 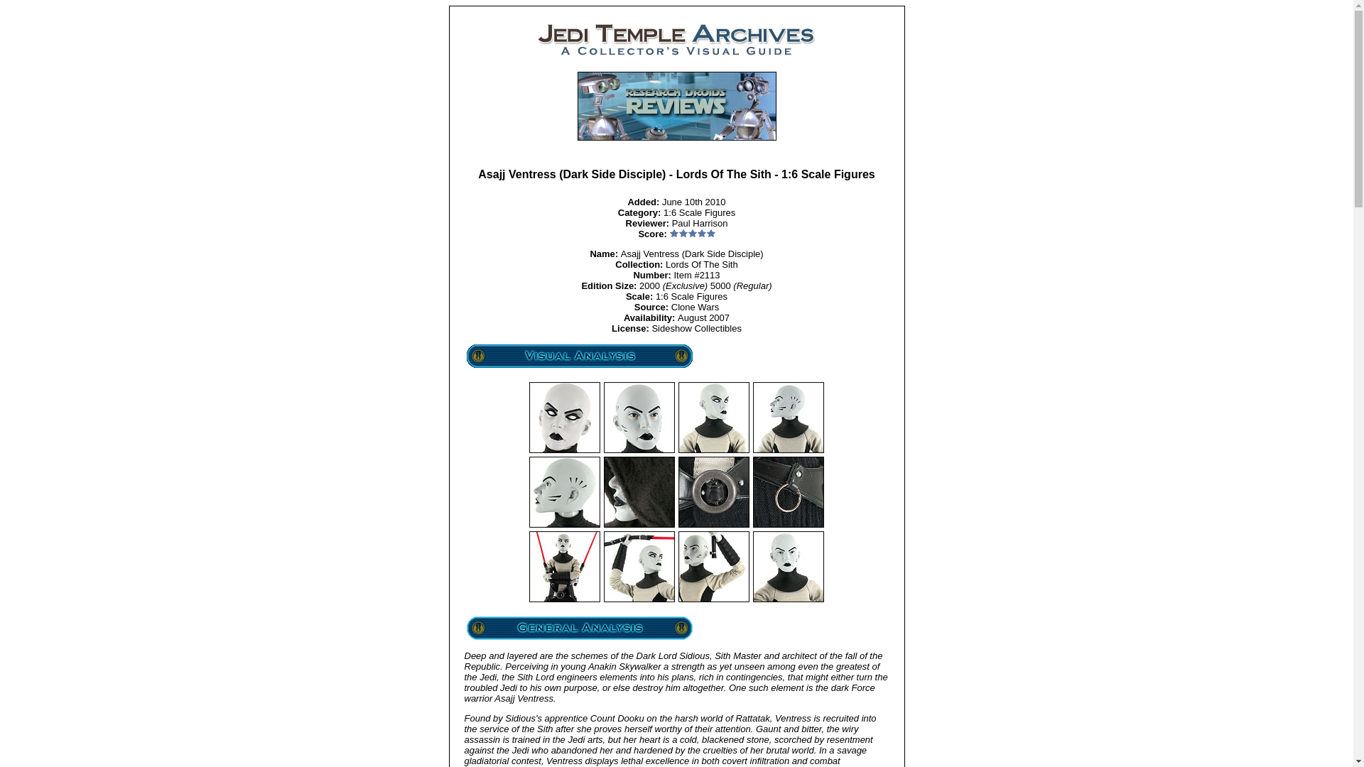 What do you see at coordinates (699, 212) in the screenshot?
I see `1:6 Scale Figures` at bounding box center [699, 212].